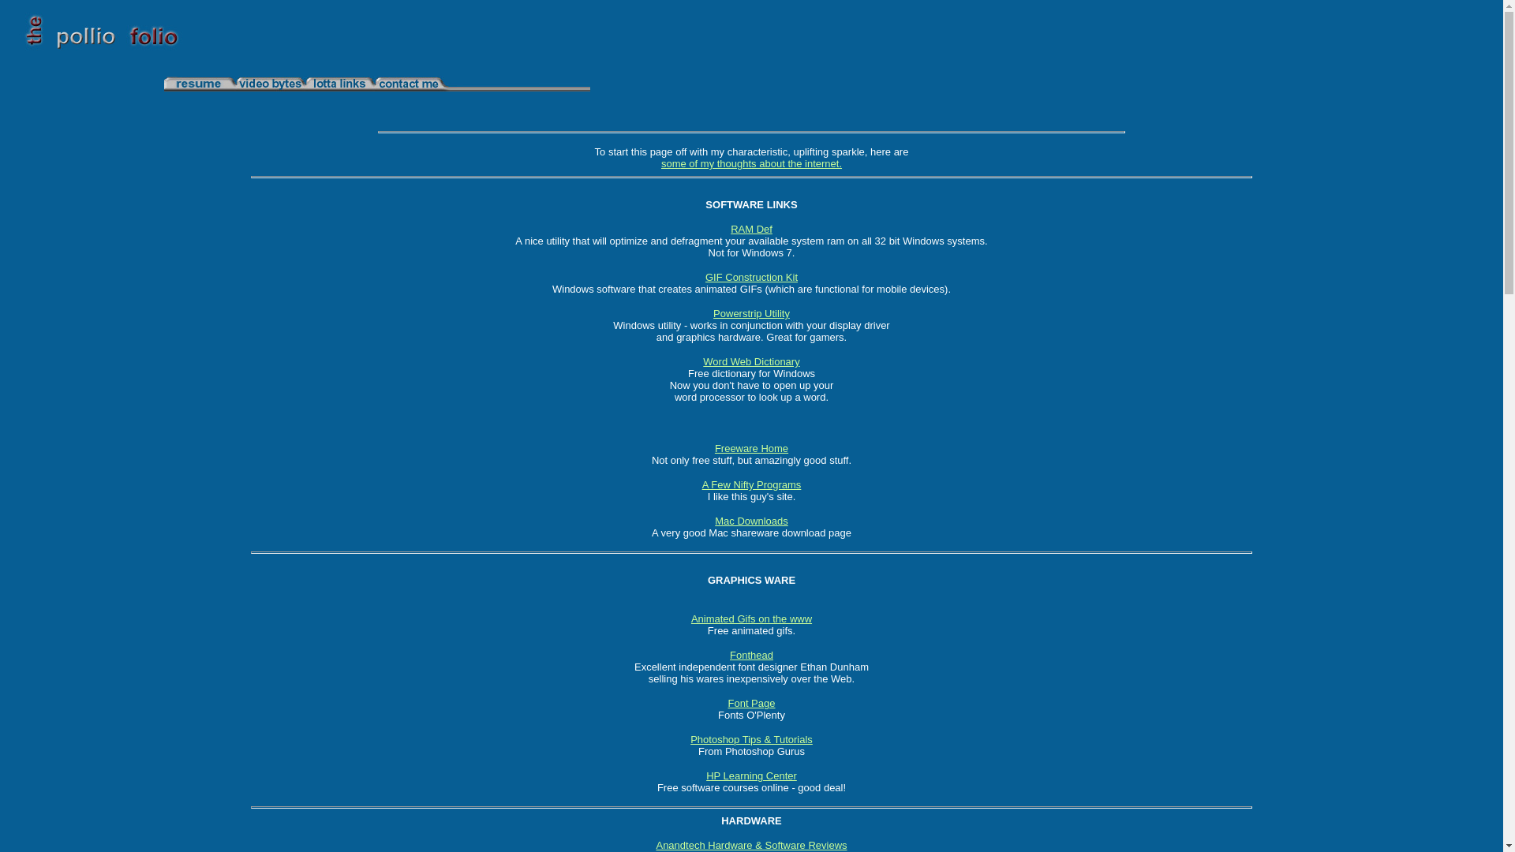  I want to click on Animated Gifs on the www, so click(751, 618).